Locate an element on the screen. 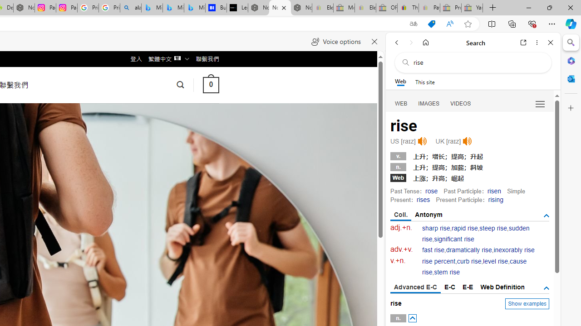  sharp rise is located at coordinates (436, 228).